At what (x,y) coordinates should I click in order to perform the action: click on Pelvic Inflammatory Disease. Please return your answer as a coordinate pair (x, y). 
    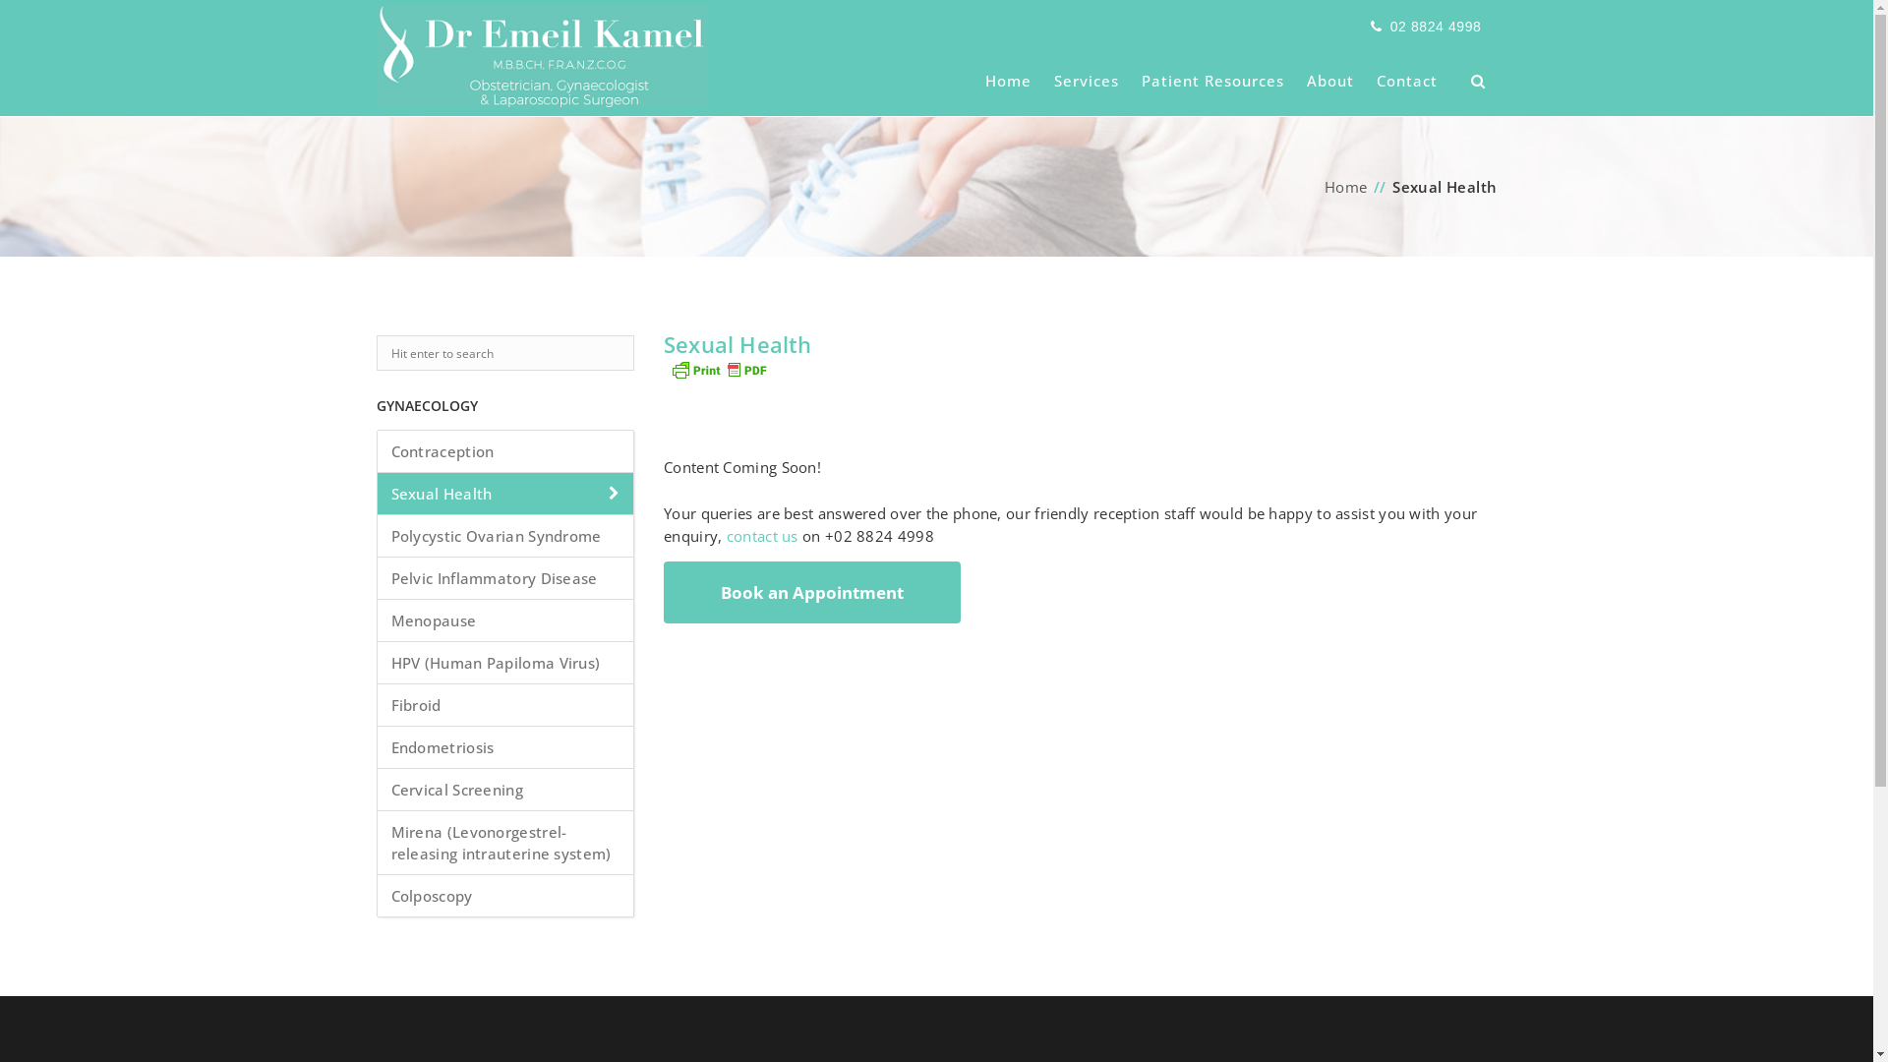
    Looking at the image, I should click on (505, 578).